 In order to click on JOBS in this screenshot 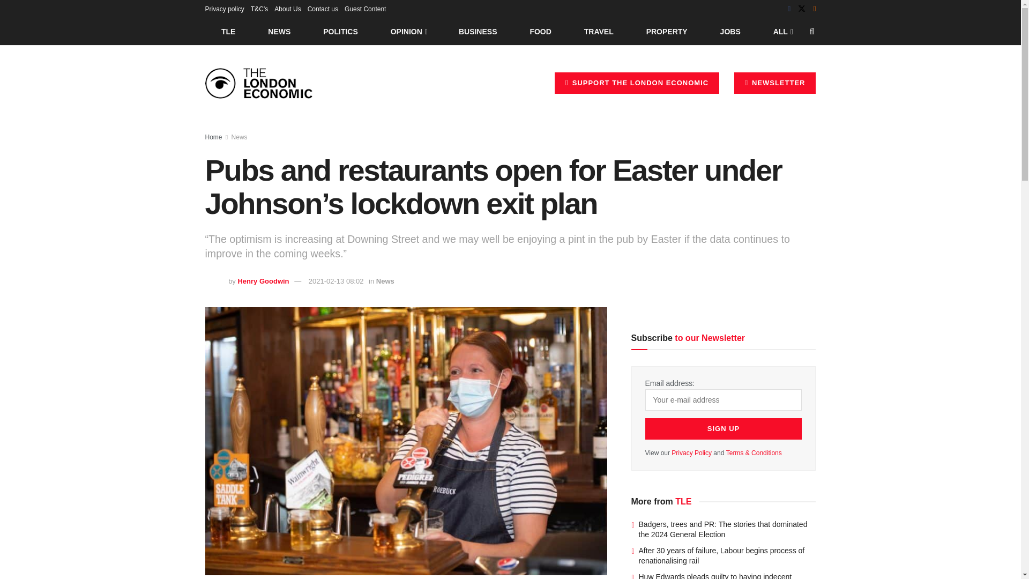, I will do `click(730, 31)`.